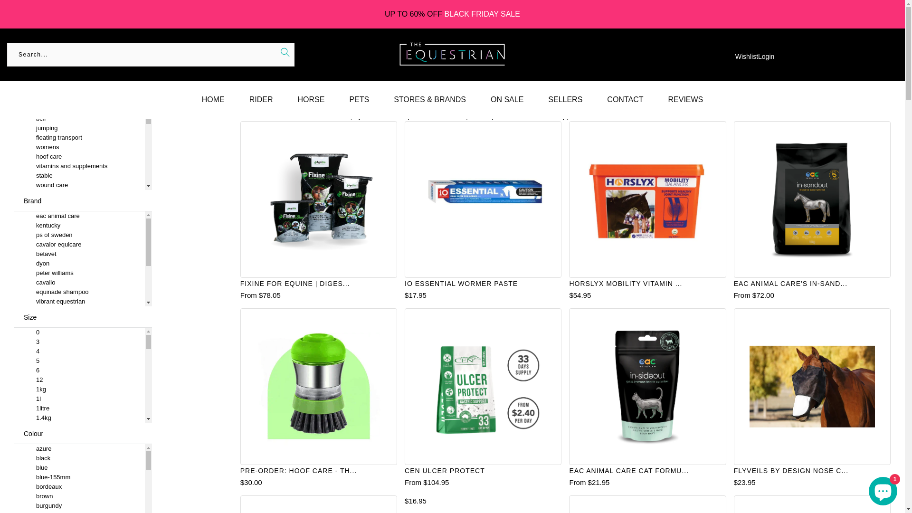 This screenshot has width=912, height=513. I want to click on feeder, so click(80, 423).